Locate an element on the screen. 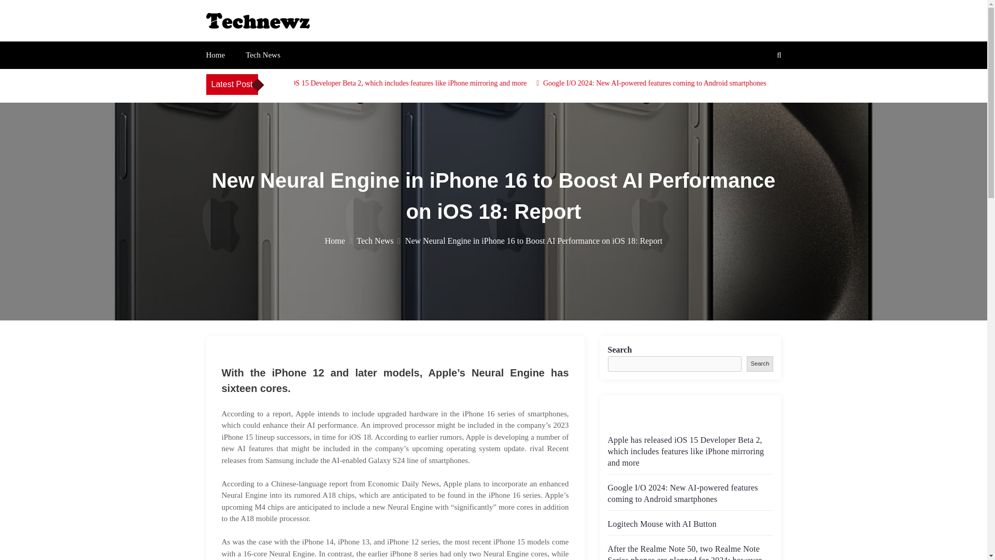  Home is located at coordinates (216, 55).